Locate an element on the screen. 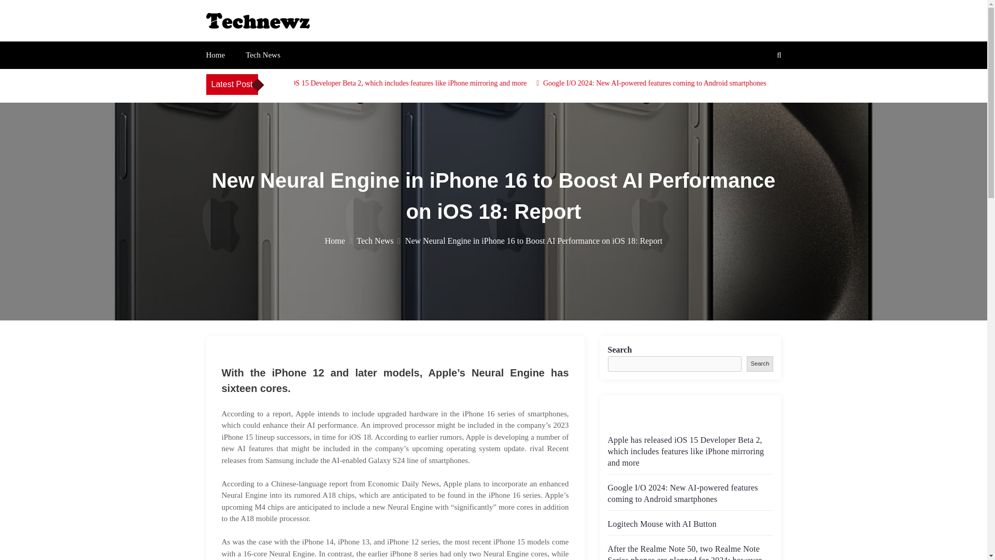  Home is located at coordinates (216, 55).